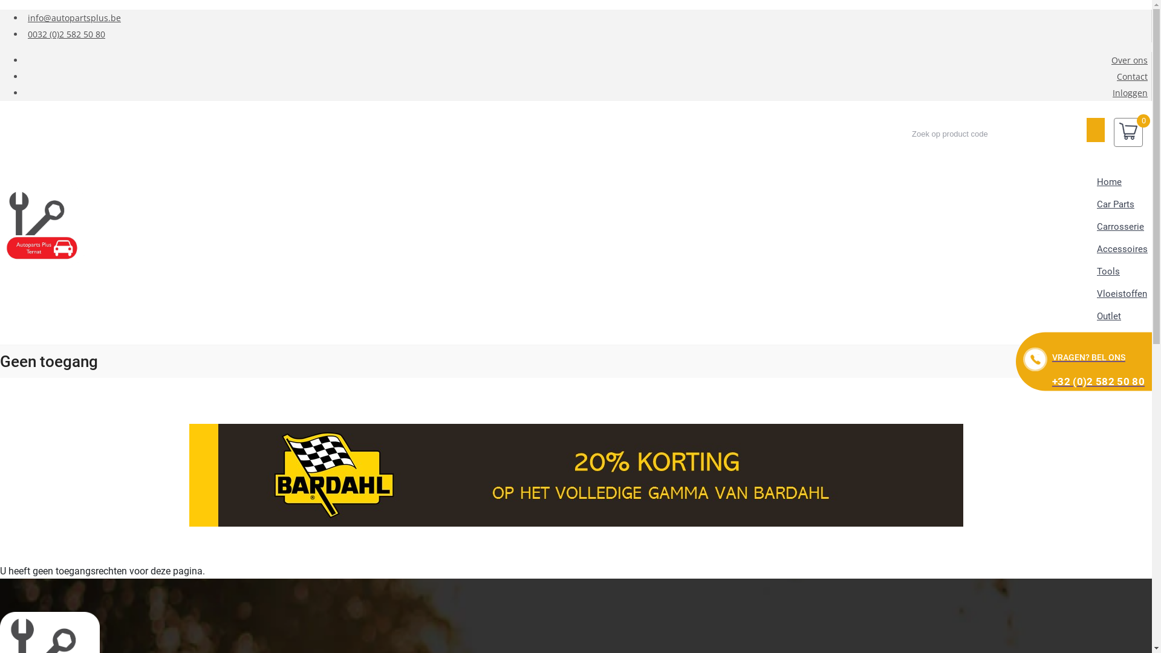 The width and height of the screenshot is (1161, 653). What do you see at coordinates (1109, 183) in the screenshot?
I see `Home` at bounding box center [1109, 183].